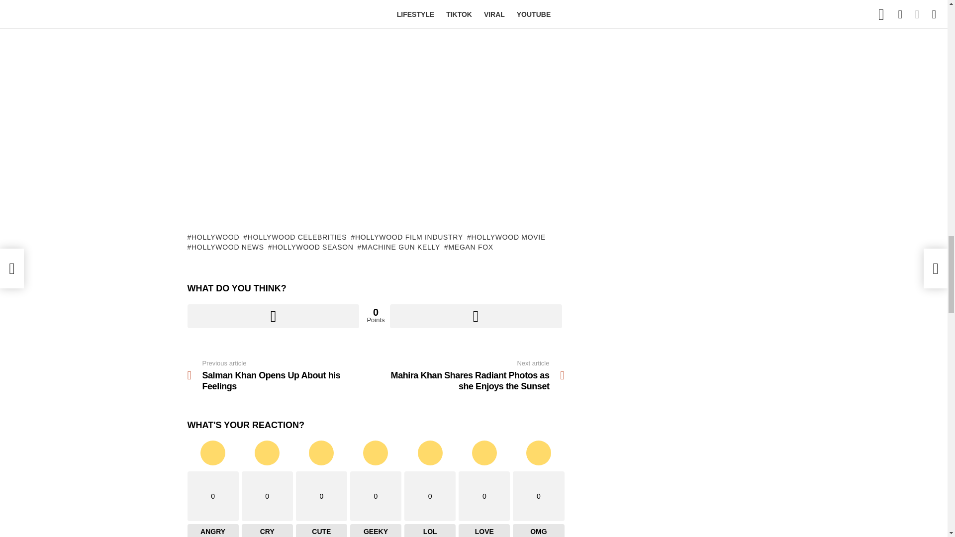 Image resolution: width=955 pixels, height=537 pixels. I want to click on HOLLYWOOD SEASON, so click(310, 247).